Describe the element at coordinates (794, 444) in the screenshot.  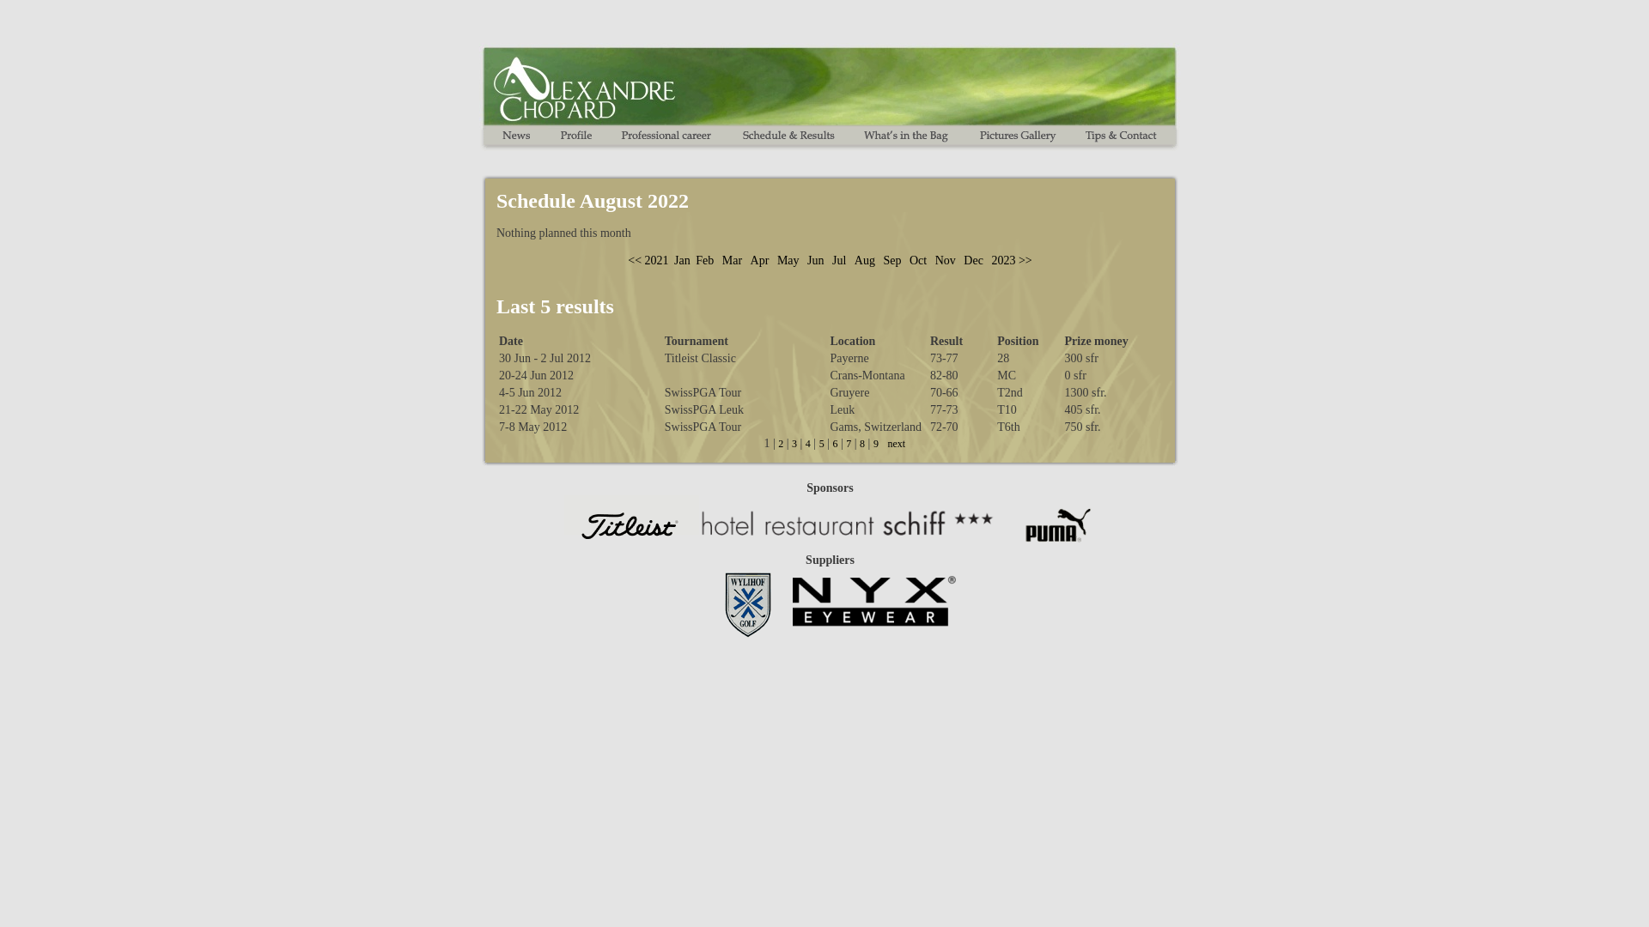
I see `3` at that location.